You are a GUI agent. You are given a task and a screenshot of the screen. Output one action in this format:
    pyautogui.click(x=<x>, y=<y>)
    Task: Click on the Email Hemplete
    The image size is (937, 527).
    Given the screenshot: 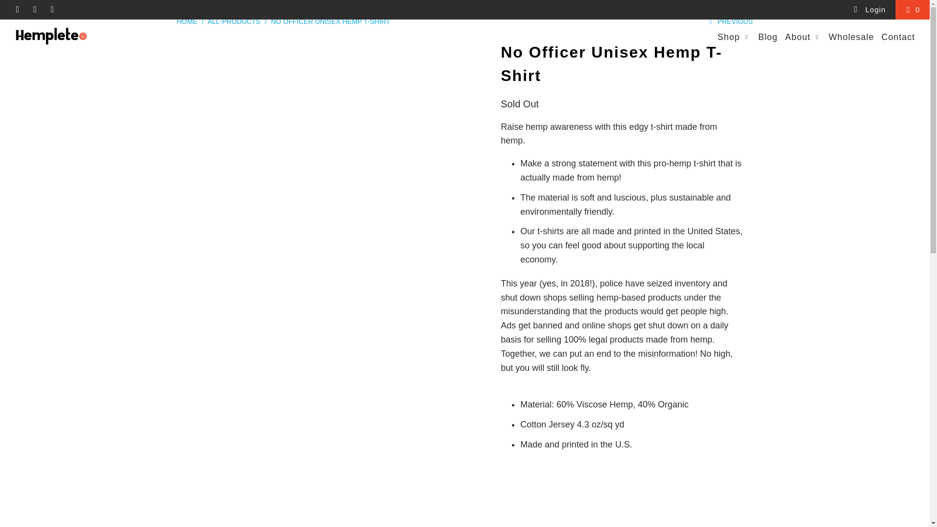 What is the action you would take?
    pyautogui.click(x=52, y=9)
    